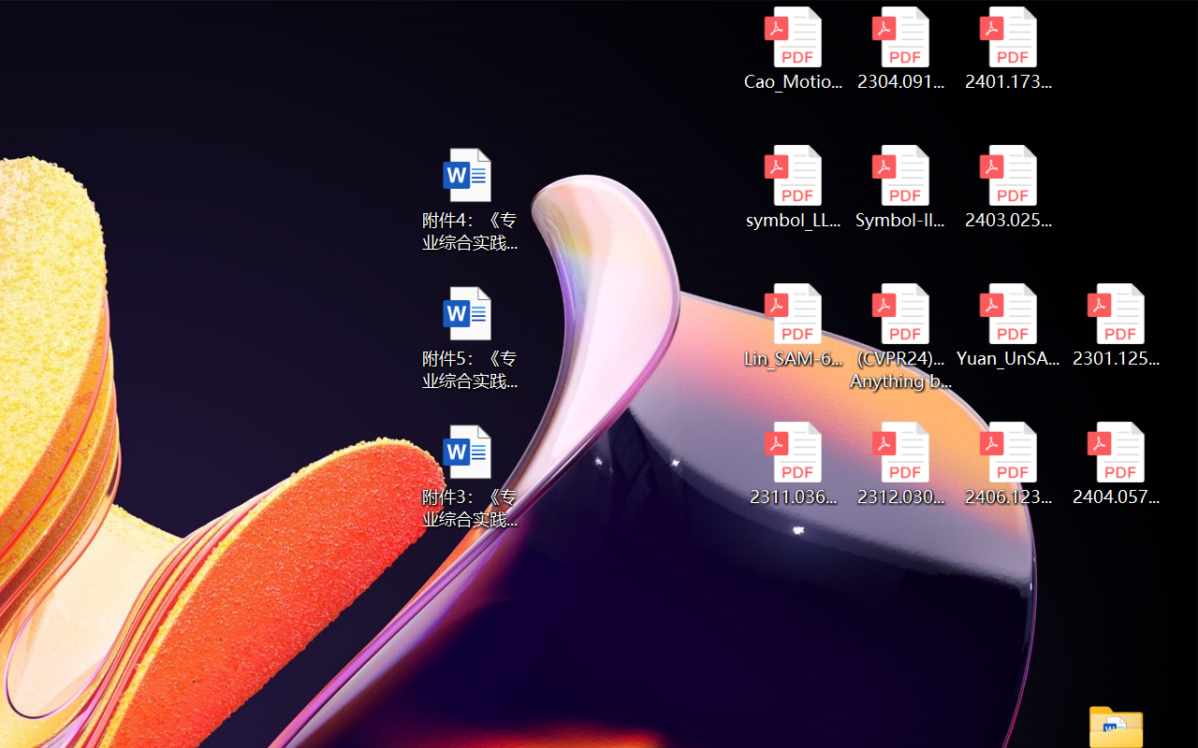 The height and width of the screenshot is (748, 1198). I want to click on 2403.02502v1.pdf, so click(1009, 187).